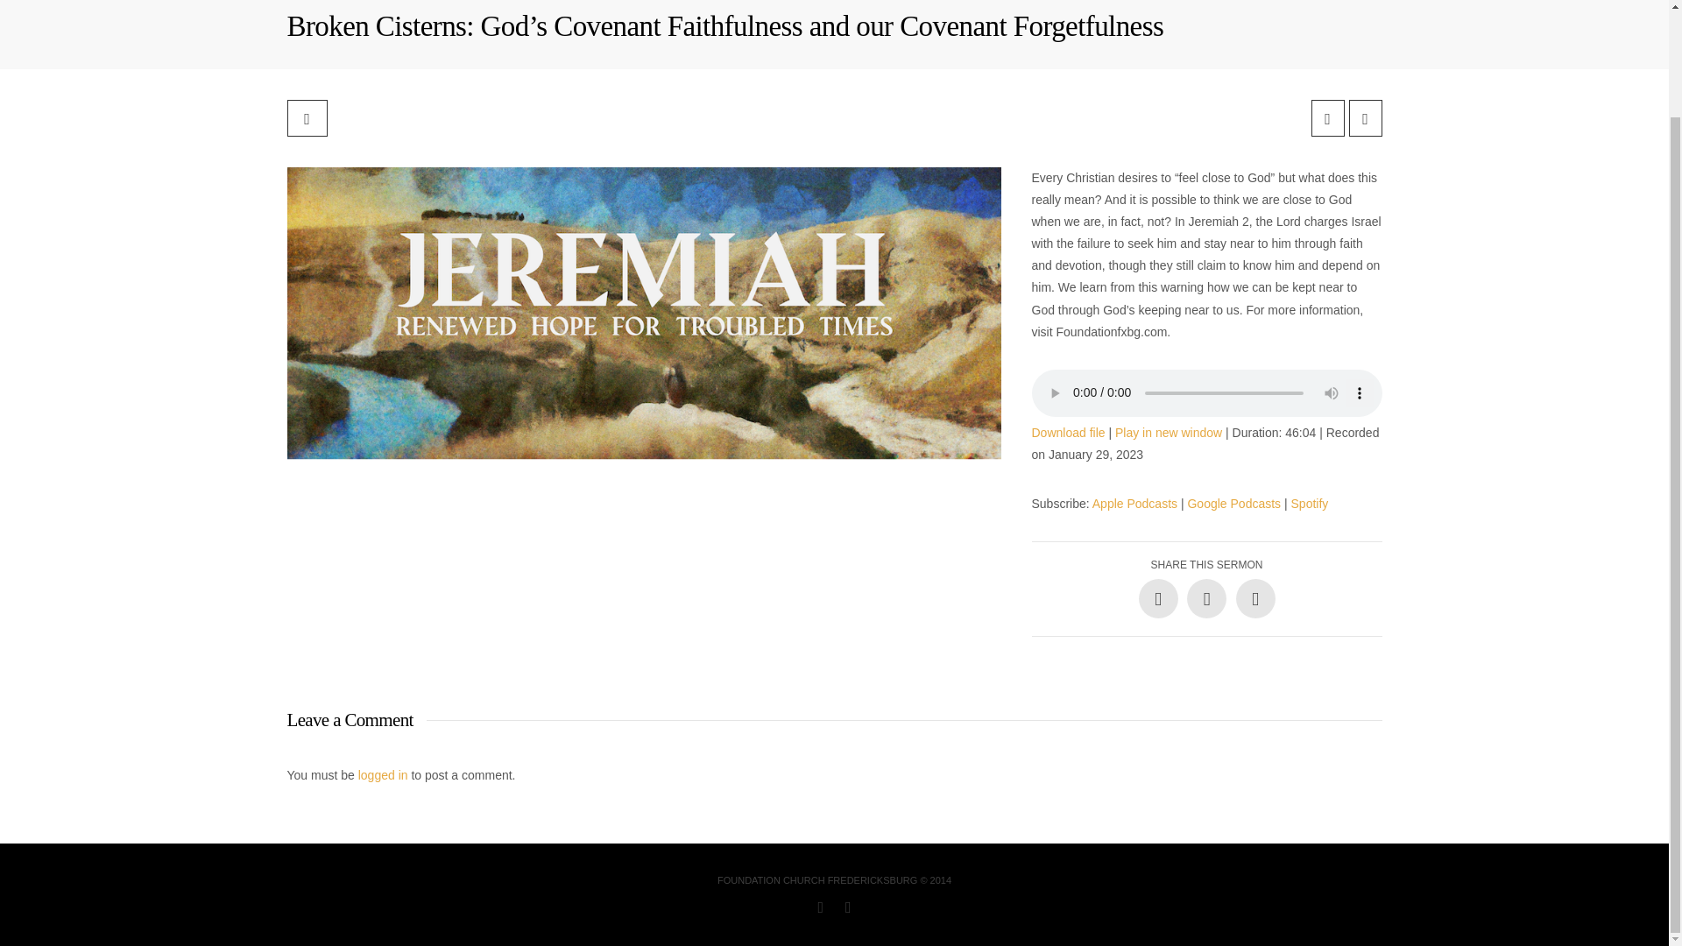 Image resolution: width=1682 pixels, height=946 pixels. Describe the element at coordinates (383, 774) in the screenshot. I see `logged in` at that location.